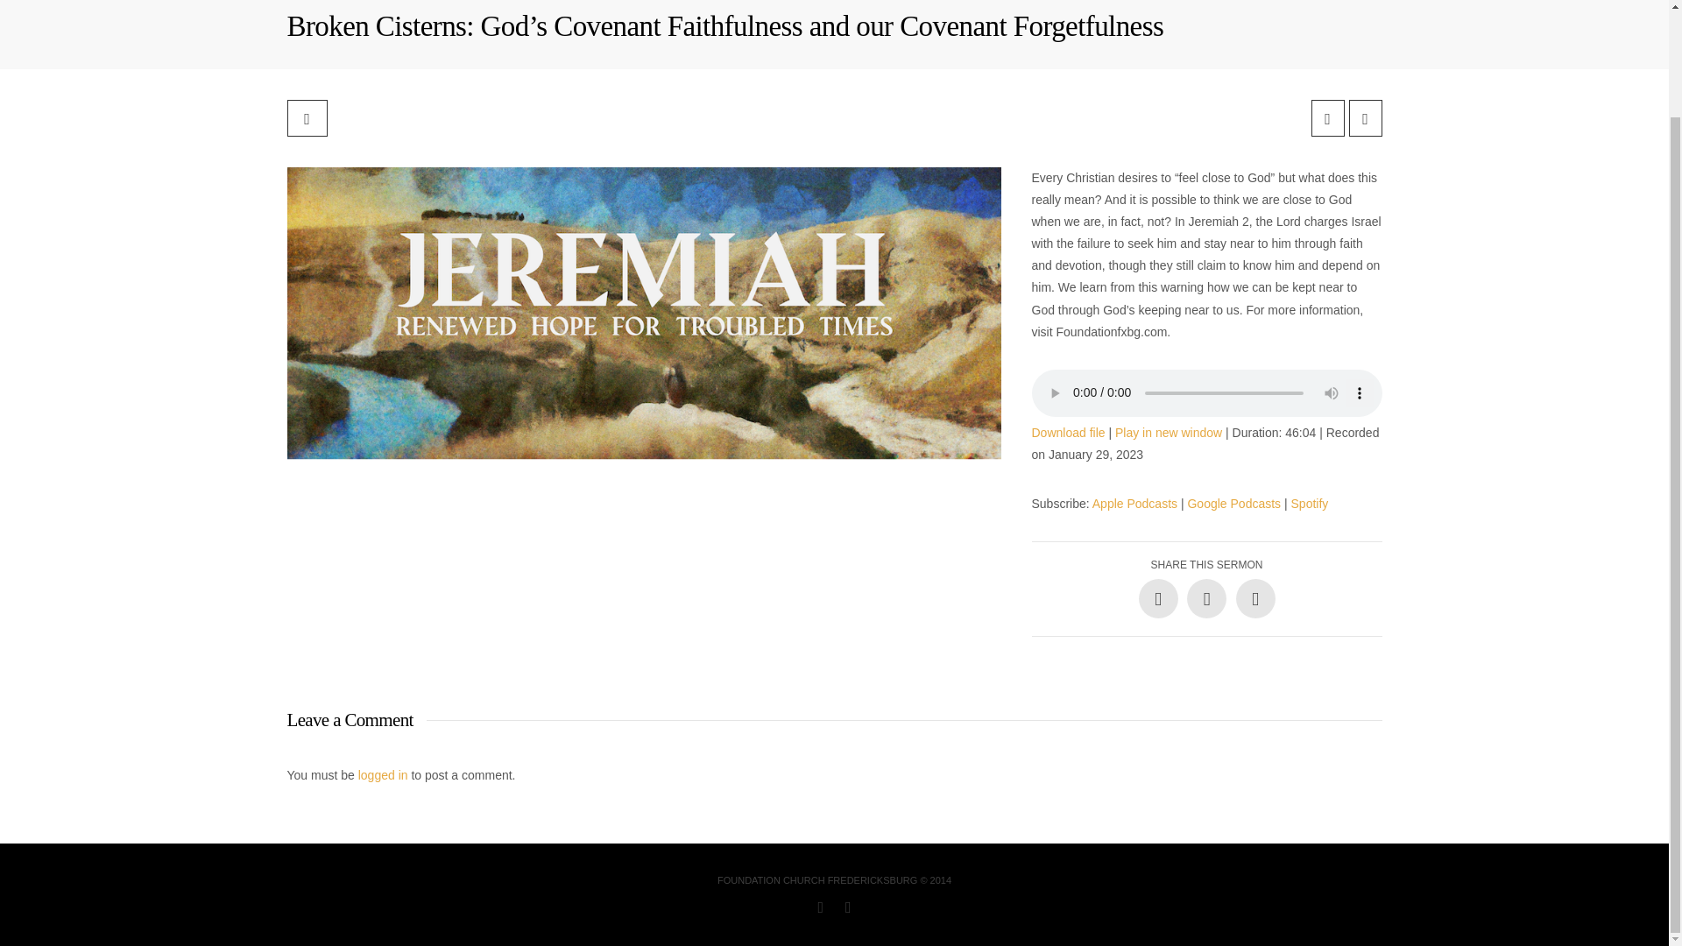 Image resolution: width=1682 pixels, height=946 pixels. Describe the element at coordinates (383, 774) in the screenshot. I see `logged in` at that location.